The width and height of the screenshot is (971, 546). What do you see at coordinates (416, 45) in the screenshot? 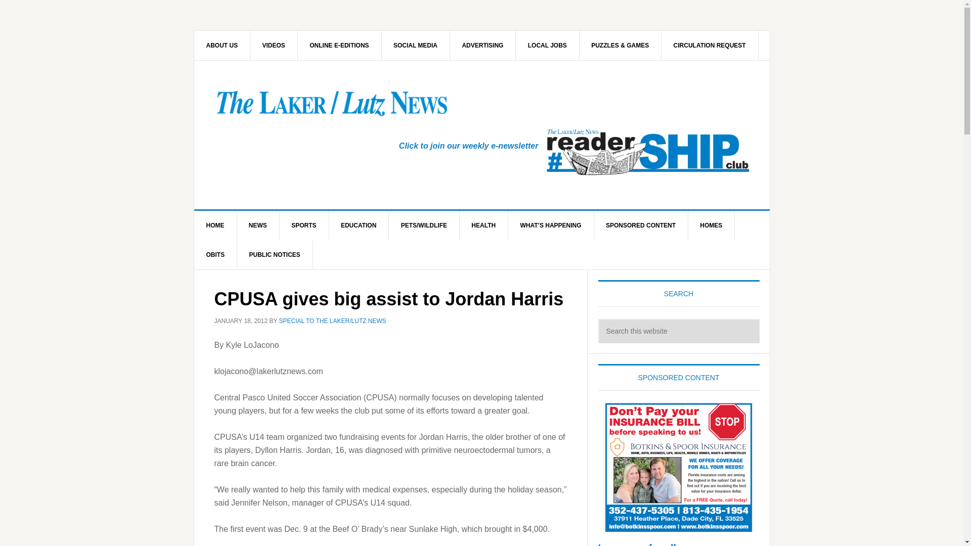
I see `SOCIAL MEDIA` at bounding box center [416, 45].